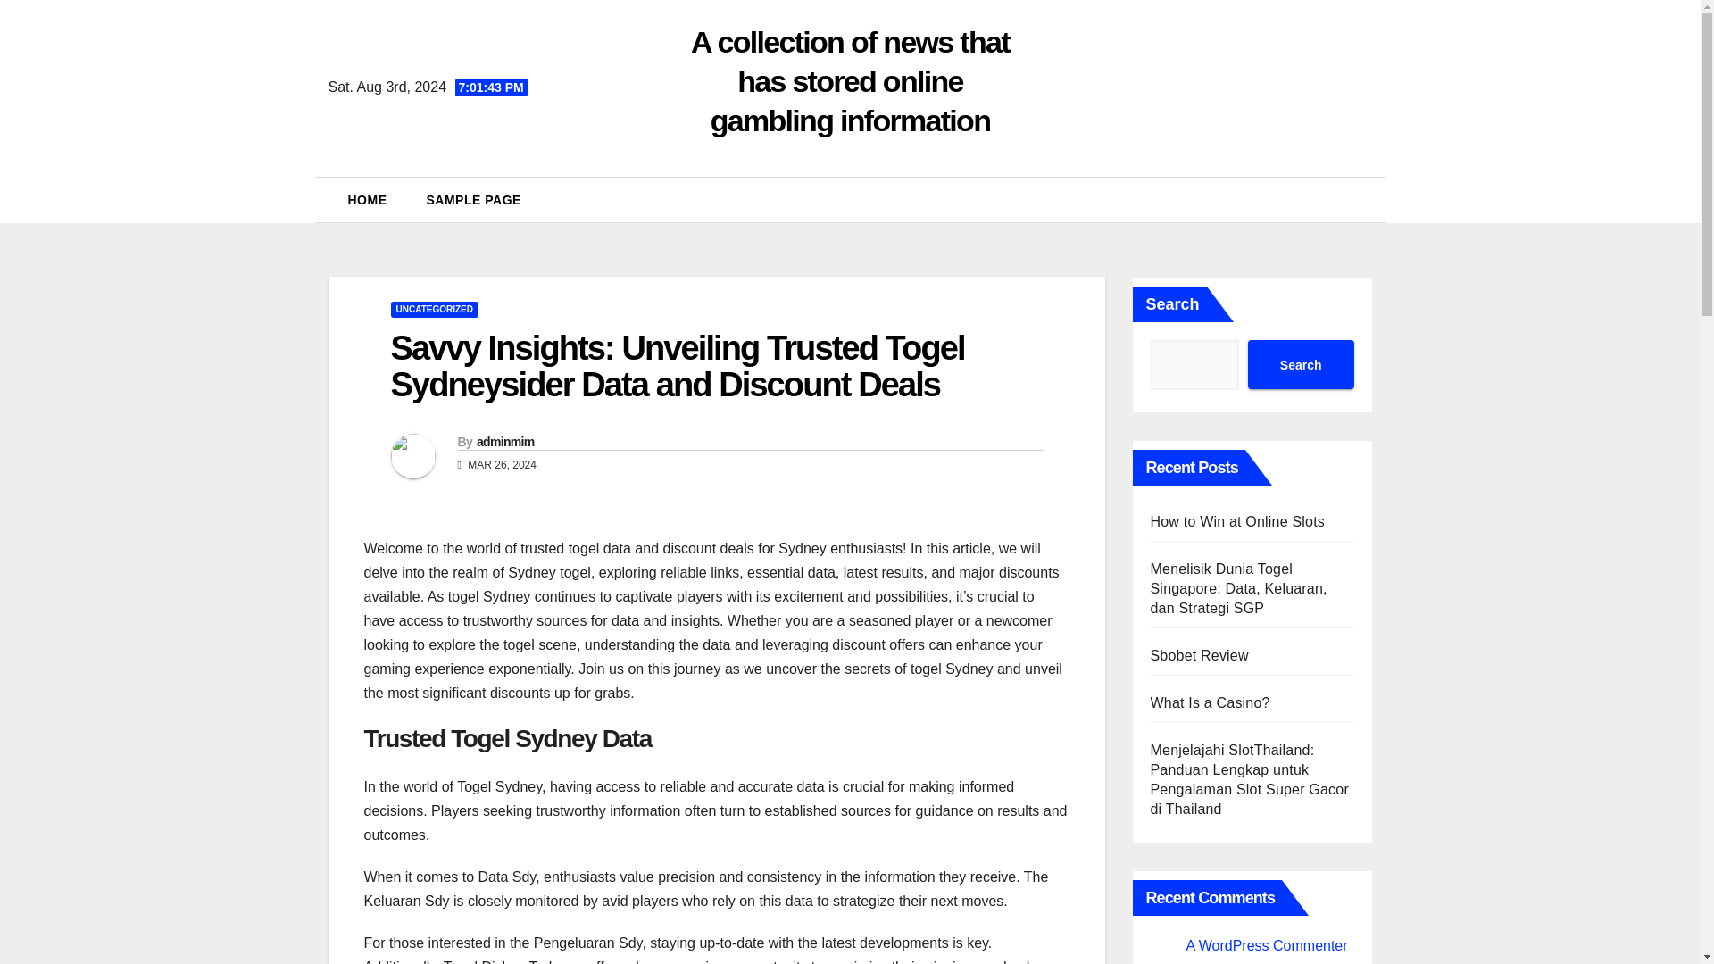  Describe the element at coordinates (1210, 702) in the screenshot. I see `What Is a Casino?` at that location.